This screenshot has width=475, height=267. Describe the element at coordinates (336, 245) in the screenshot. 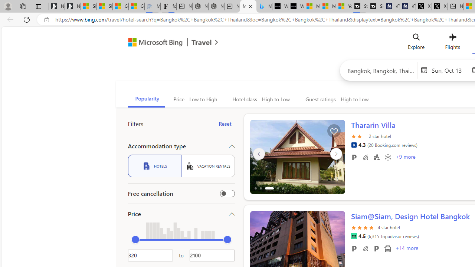

I see `ScrollRight` at that location.